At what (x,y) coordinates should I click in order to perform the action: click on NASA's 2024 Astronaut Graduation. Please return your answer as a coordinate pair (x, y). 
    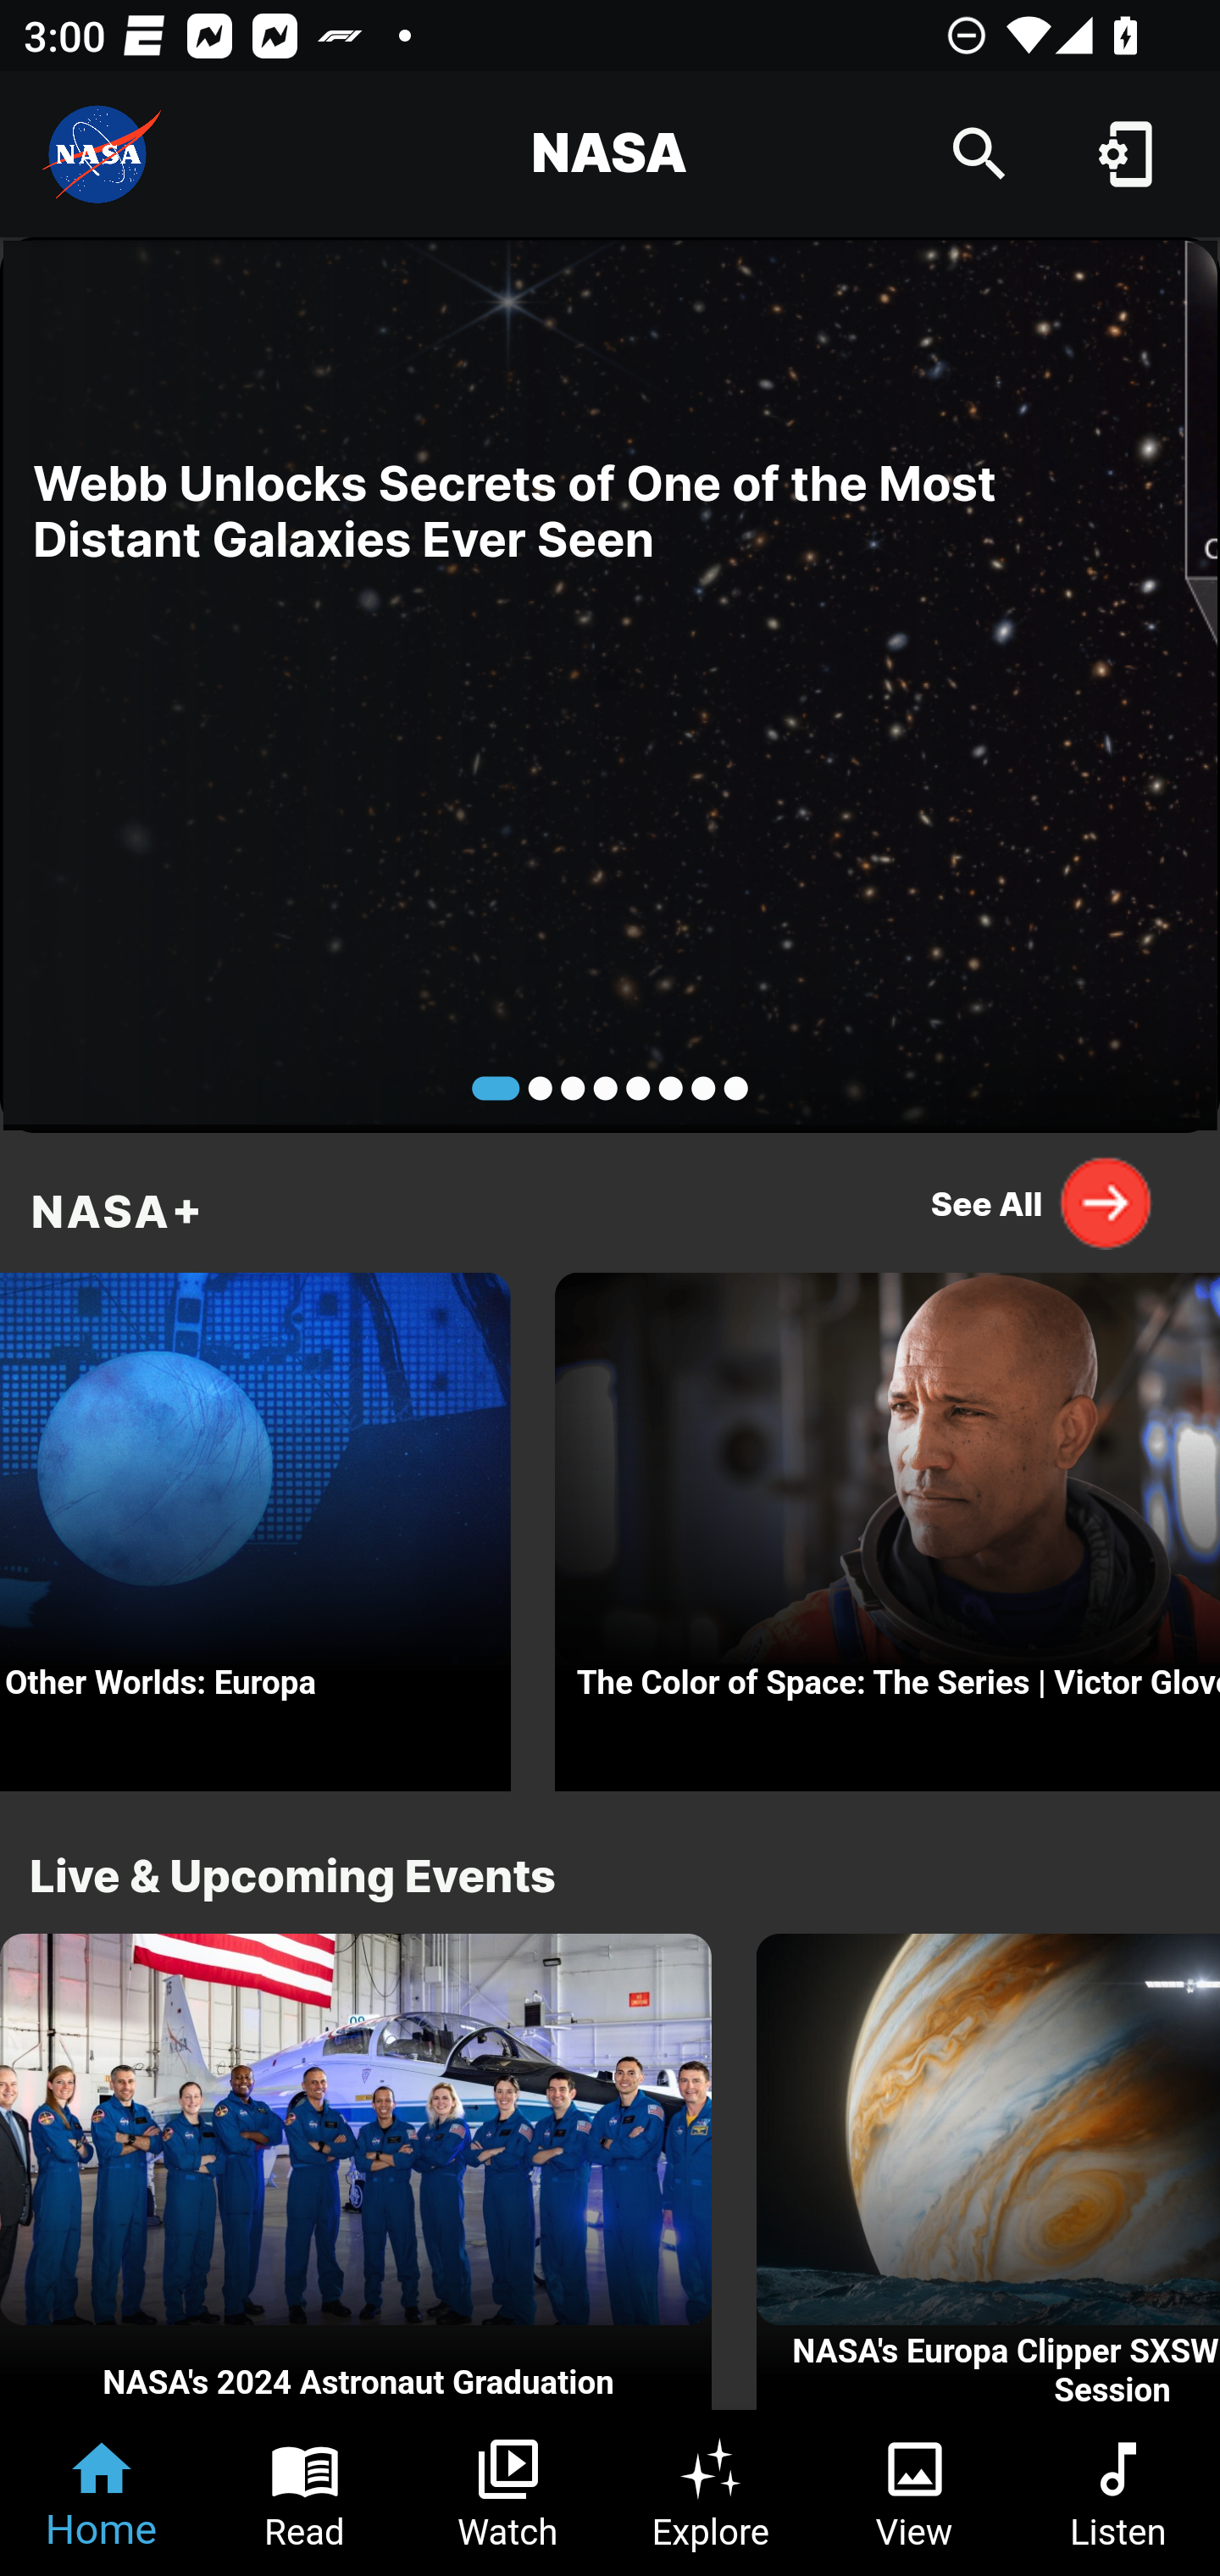
    Looking at the image, I should click on (356, 2173).